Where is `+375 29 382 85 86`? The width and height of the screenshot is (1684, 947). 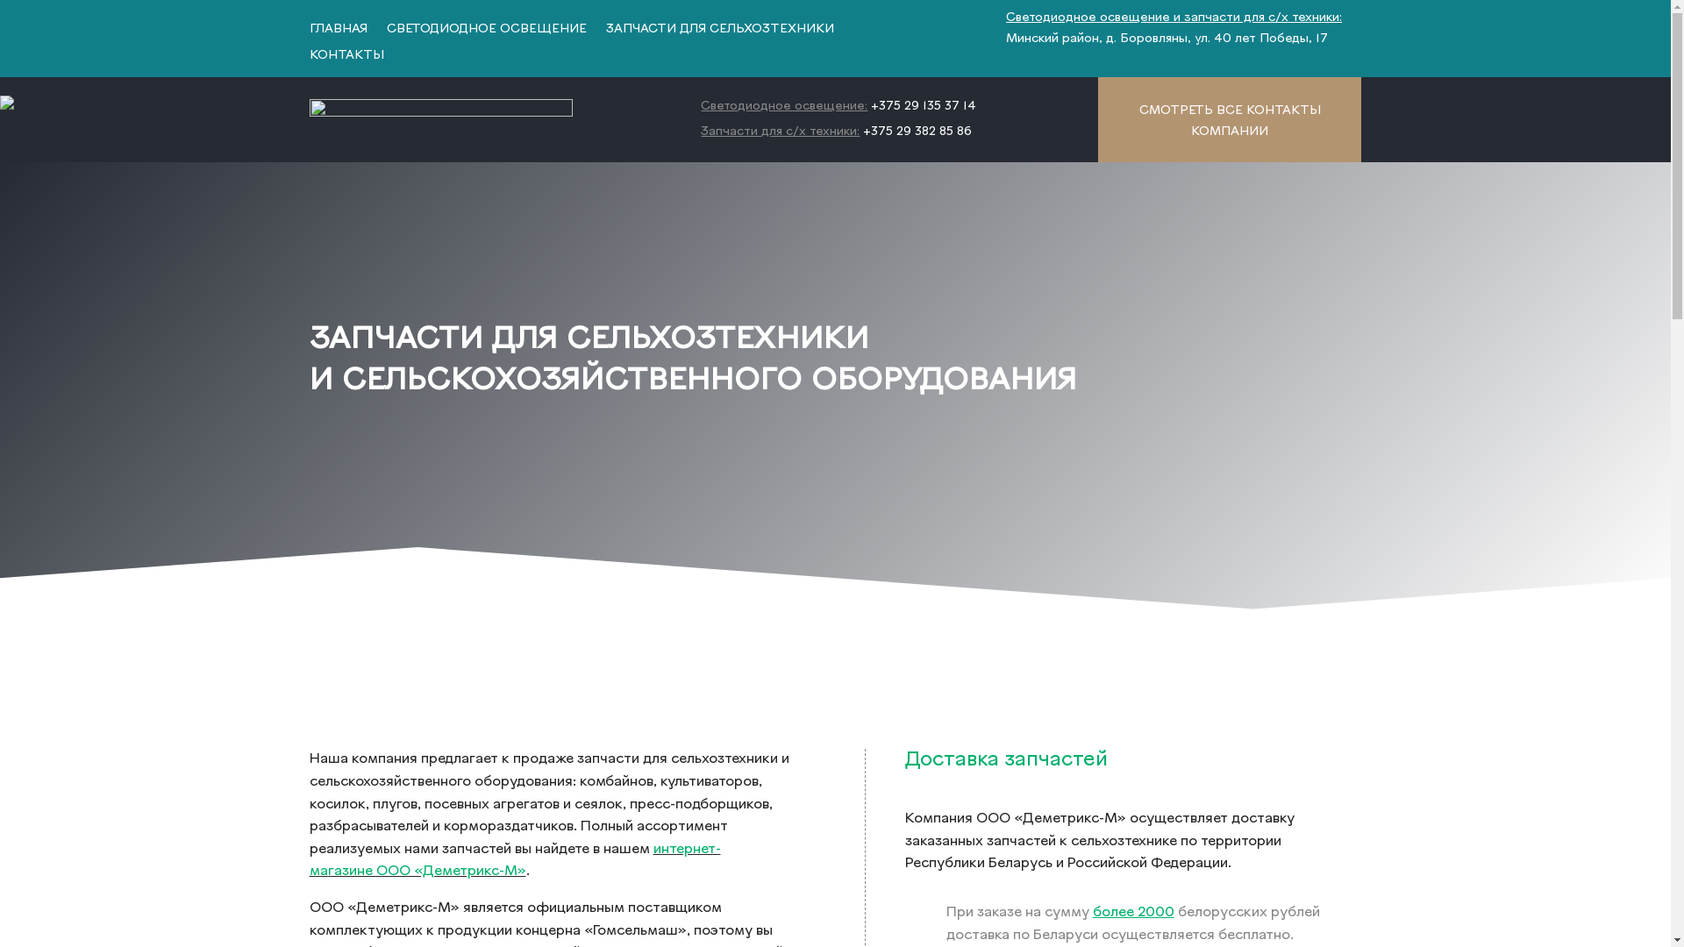
+375 29 382 85 86 is located at coordinates (917, 132).